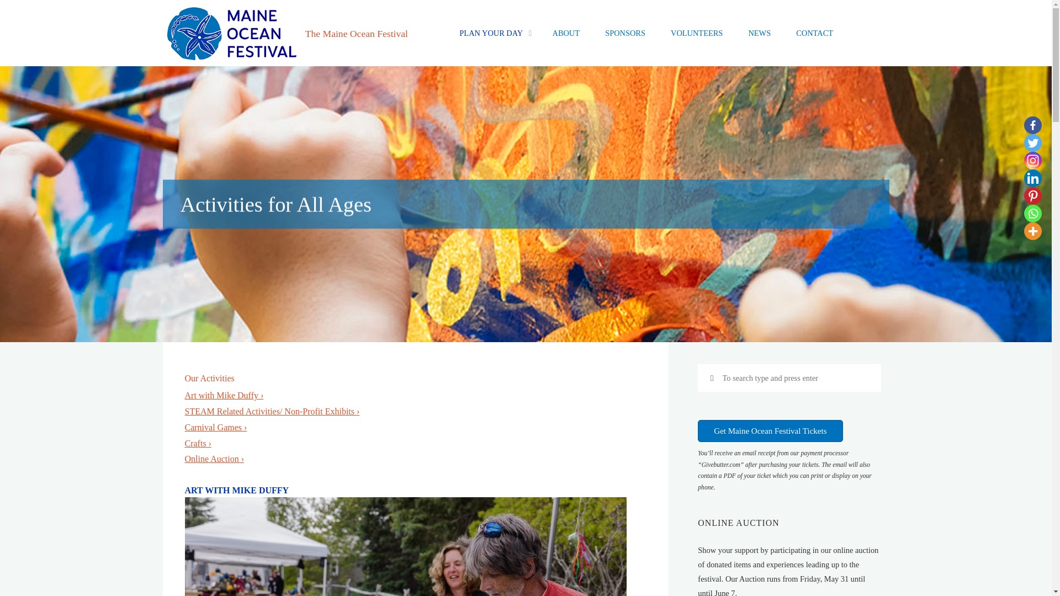  I want to click on Linkedin, so click(1032, 178).